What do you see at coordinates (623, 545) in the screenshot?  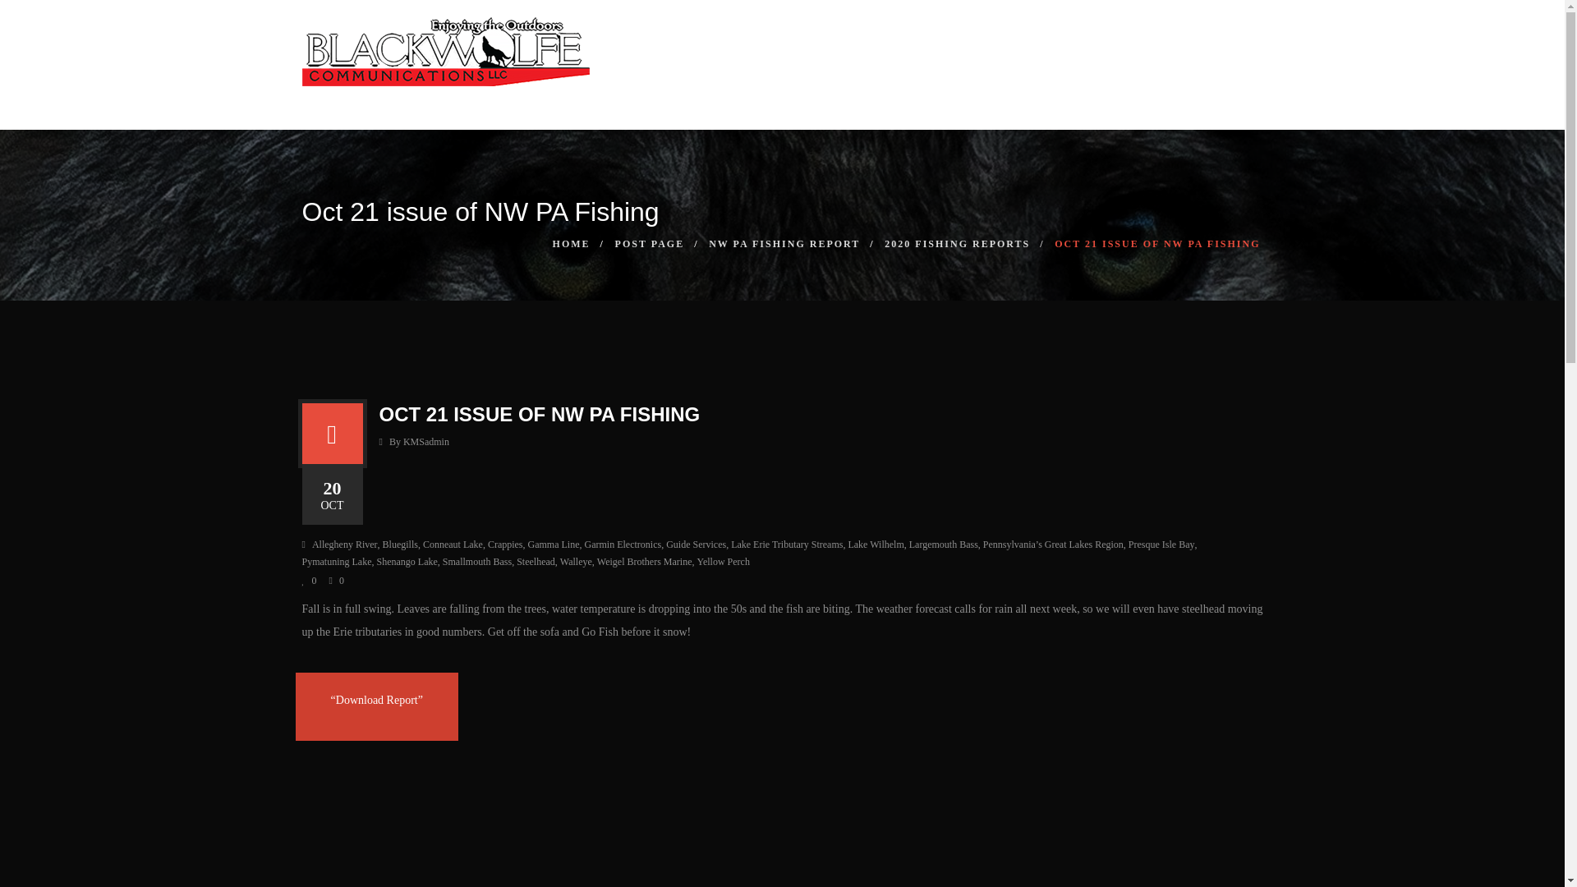 I see `Garmin Electronics` at bounding box center [623, 545].